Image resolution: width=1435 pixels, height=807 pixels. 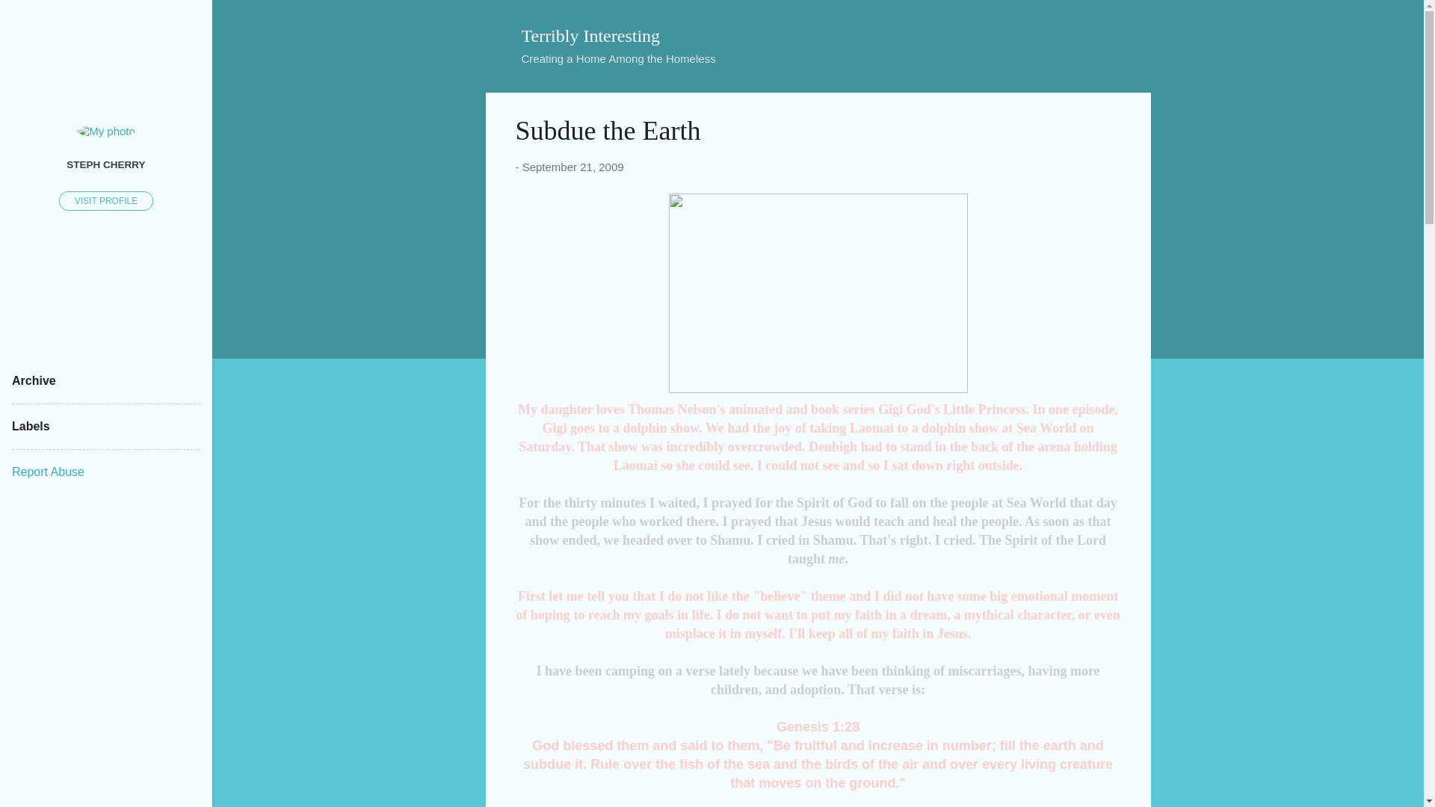 What do you see at coordinates (29, 18) in the screenshot?
I see `Search` at bounding box center [29, 18].